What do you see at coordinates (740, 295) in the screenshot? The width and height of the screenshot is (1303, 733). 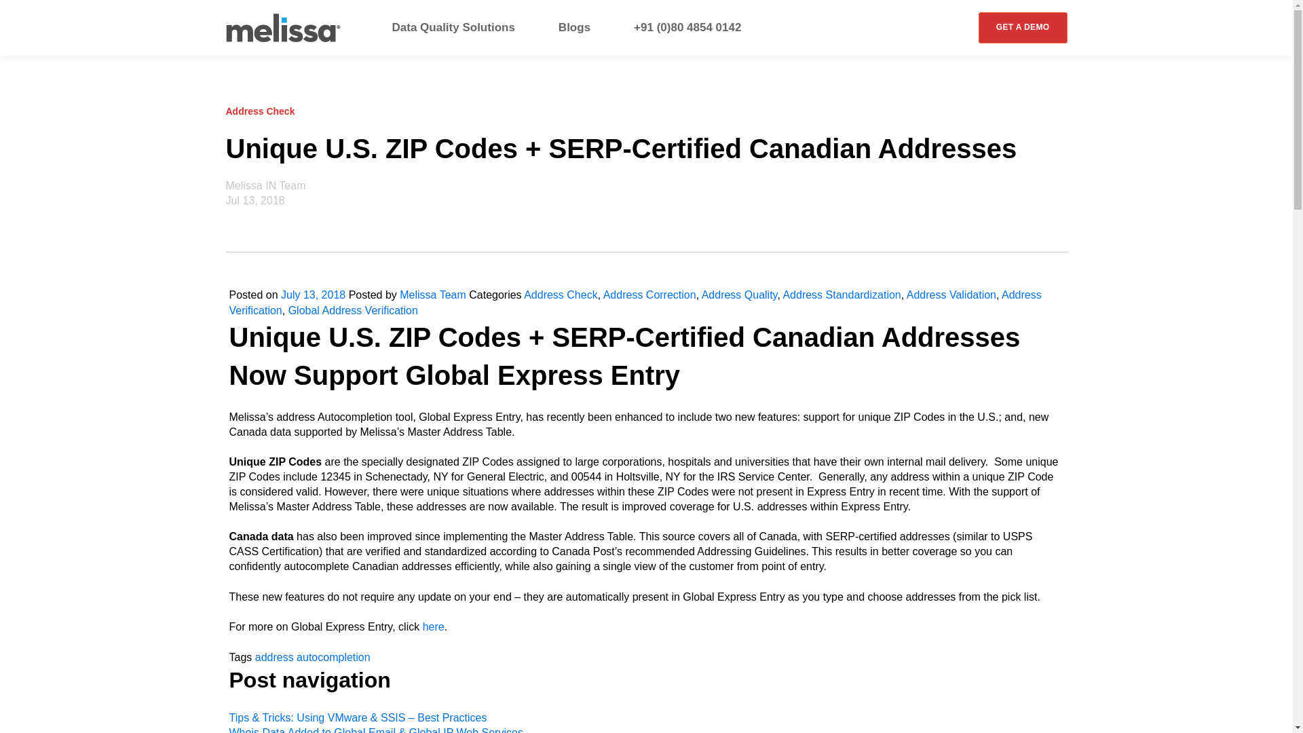 I see `Address Quality` at bounding box center [740, 295].